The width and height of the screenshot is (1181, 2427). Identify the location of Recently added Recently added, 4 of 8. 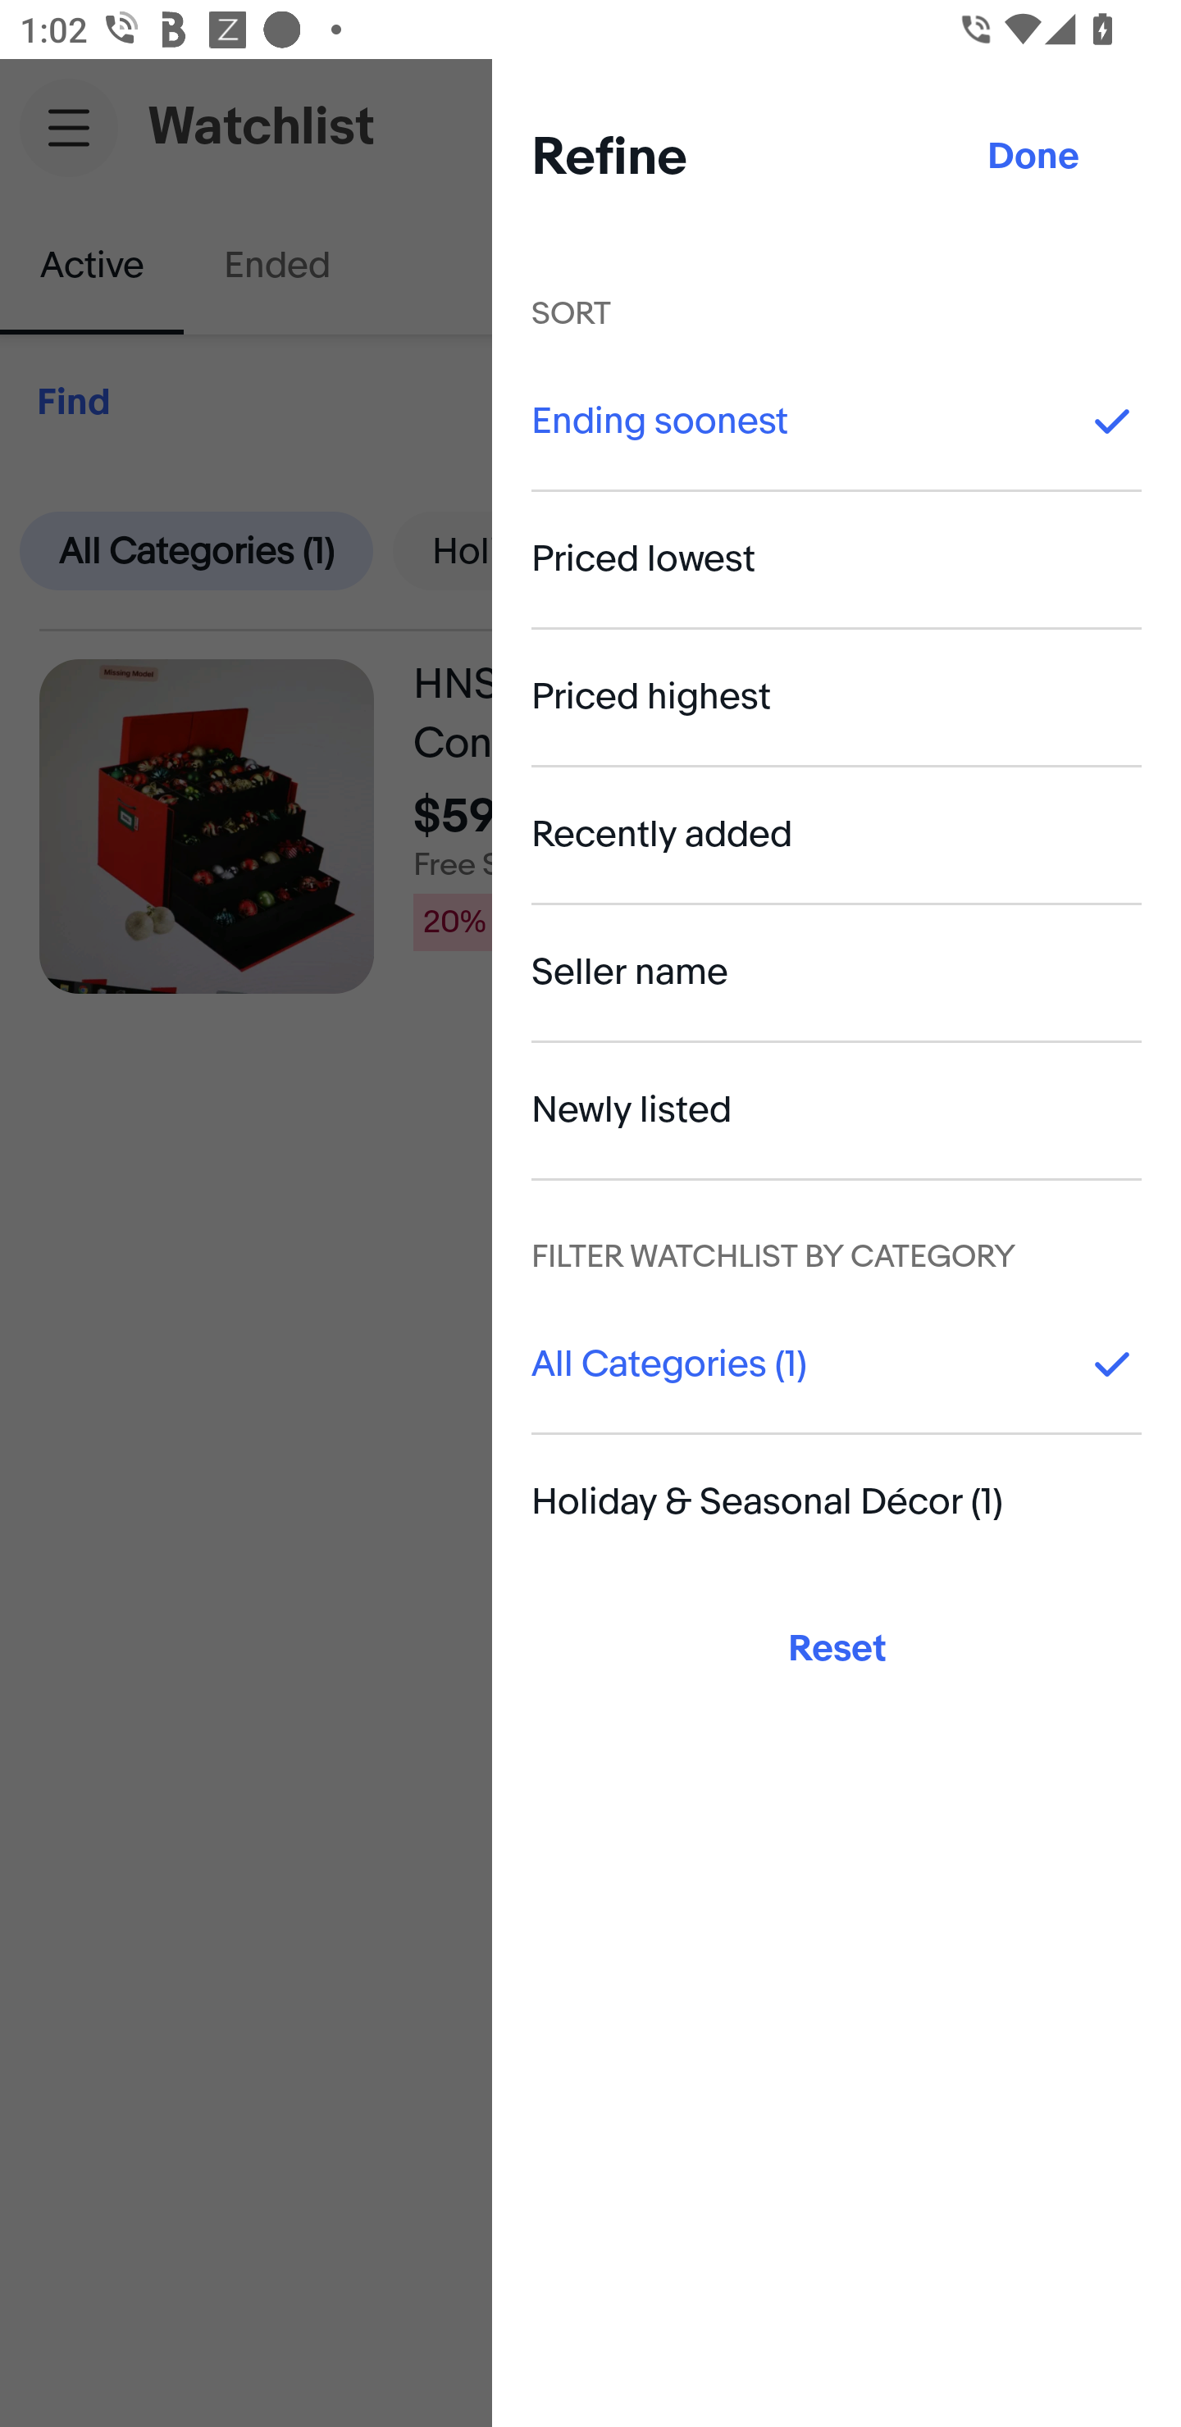
(837, 835).